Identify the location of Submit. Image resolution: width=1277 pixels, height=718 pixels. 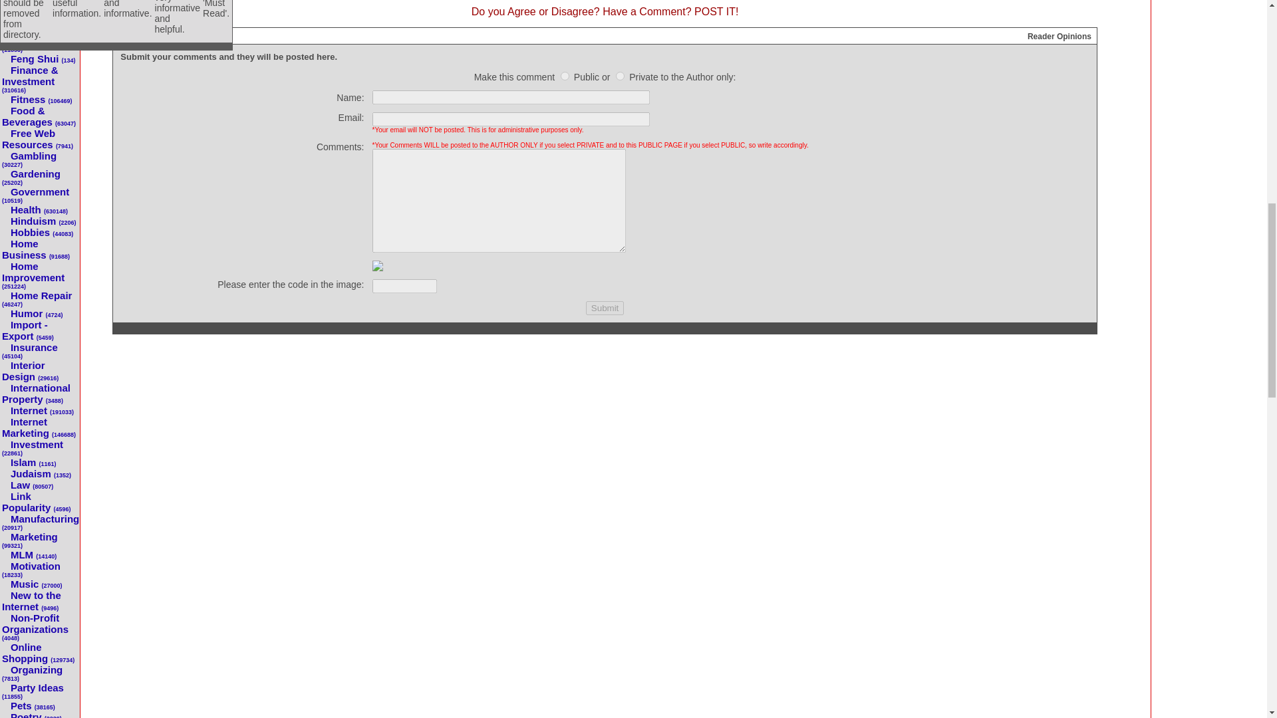
(605, 308).